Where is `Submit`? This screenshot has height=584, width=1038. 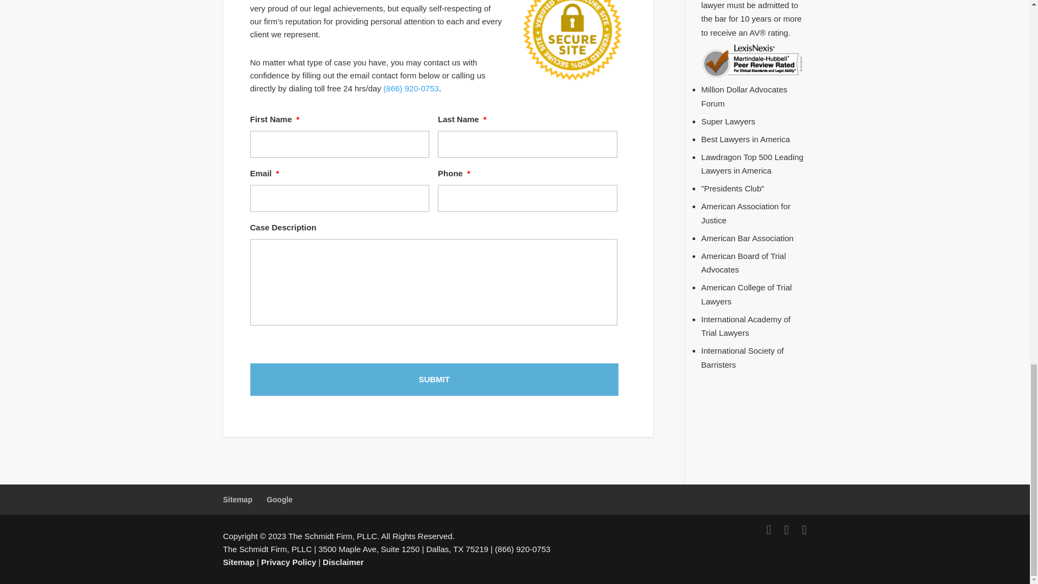 Submit is located at coordinates (434, 380).